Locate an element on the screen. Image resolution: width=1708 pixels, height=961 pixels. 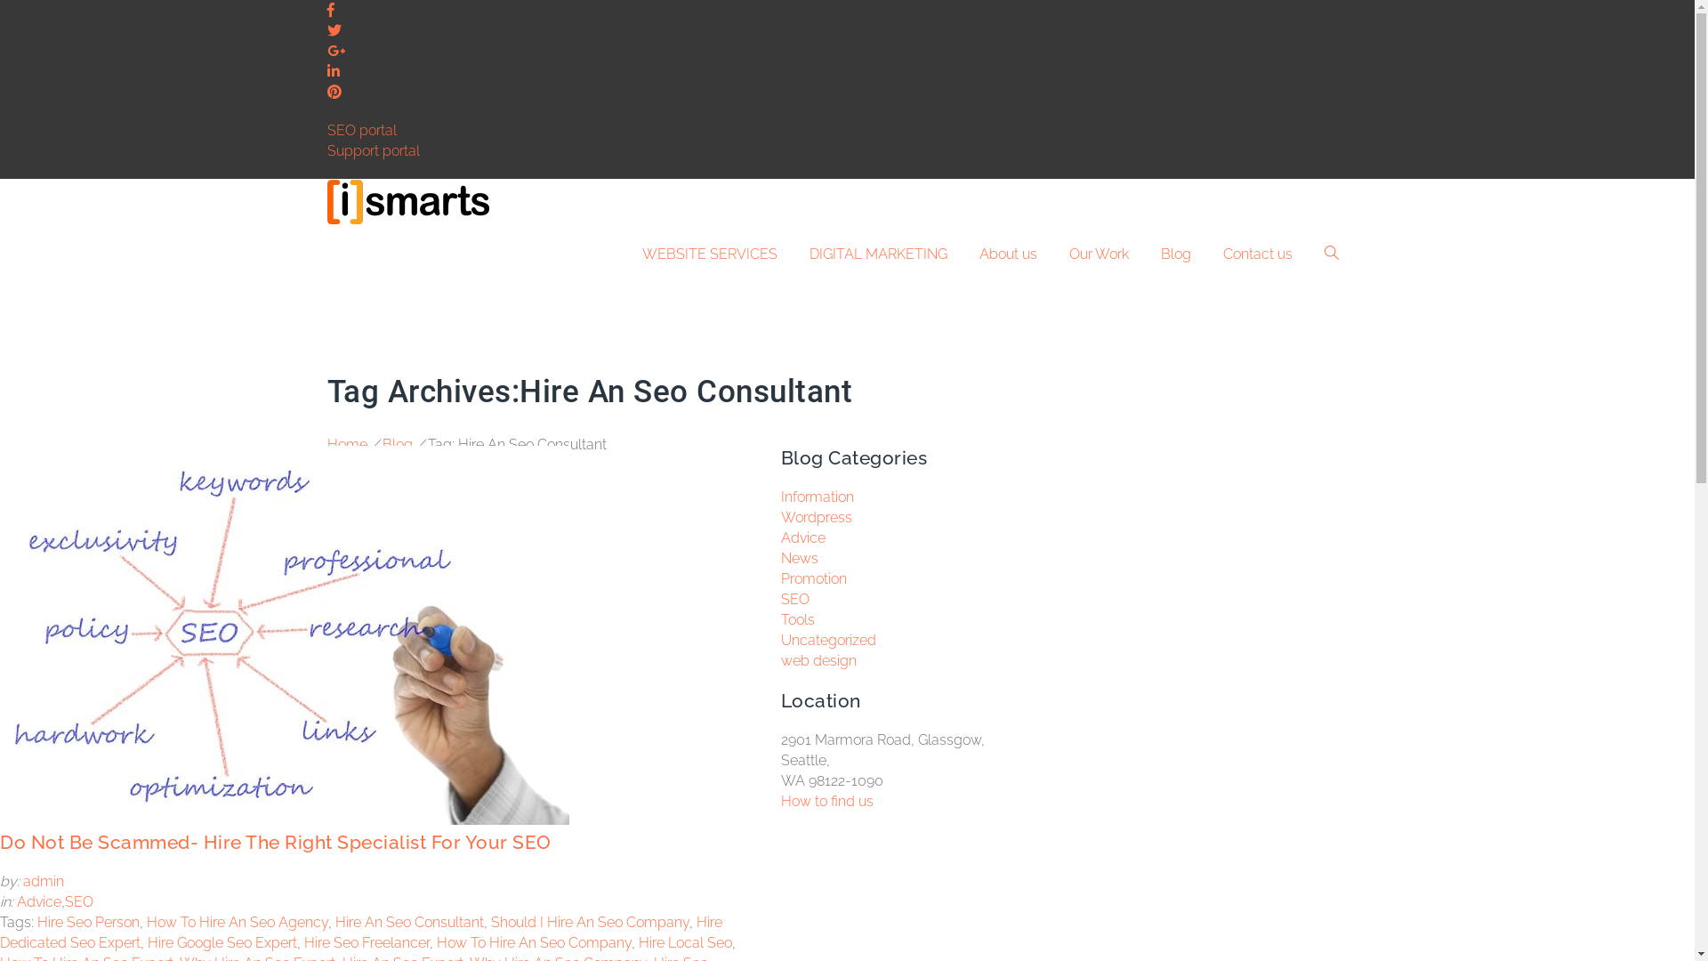
Tools is located at coordinates (798, 619).